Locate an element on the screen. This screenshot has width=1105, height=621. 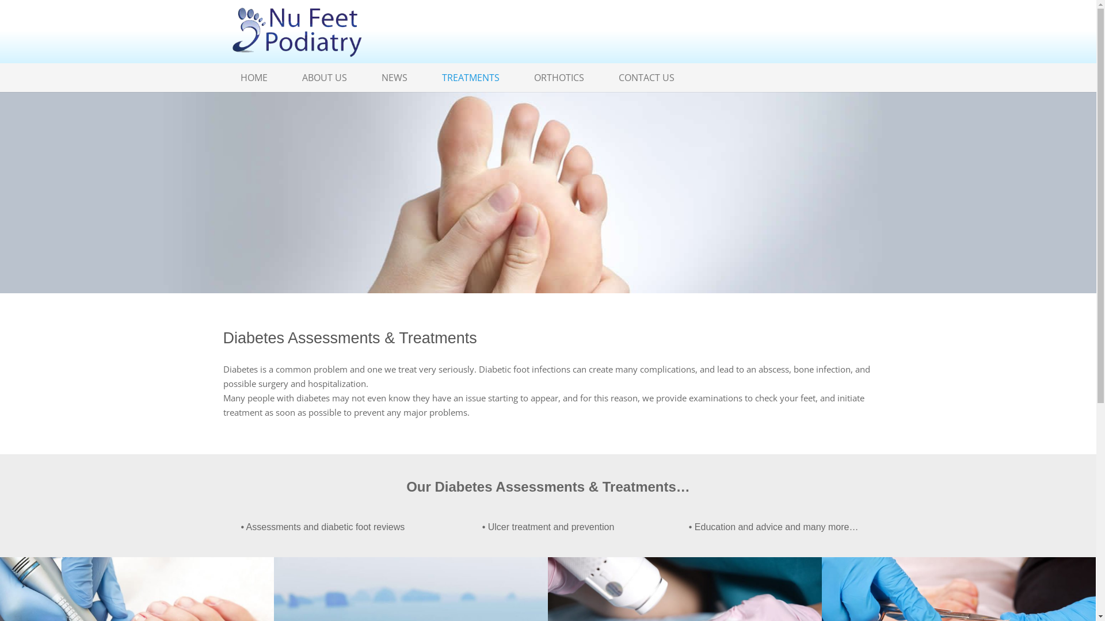
TREATMENTS is located at coordinates (471, 78).